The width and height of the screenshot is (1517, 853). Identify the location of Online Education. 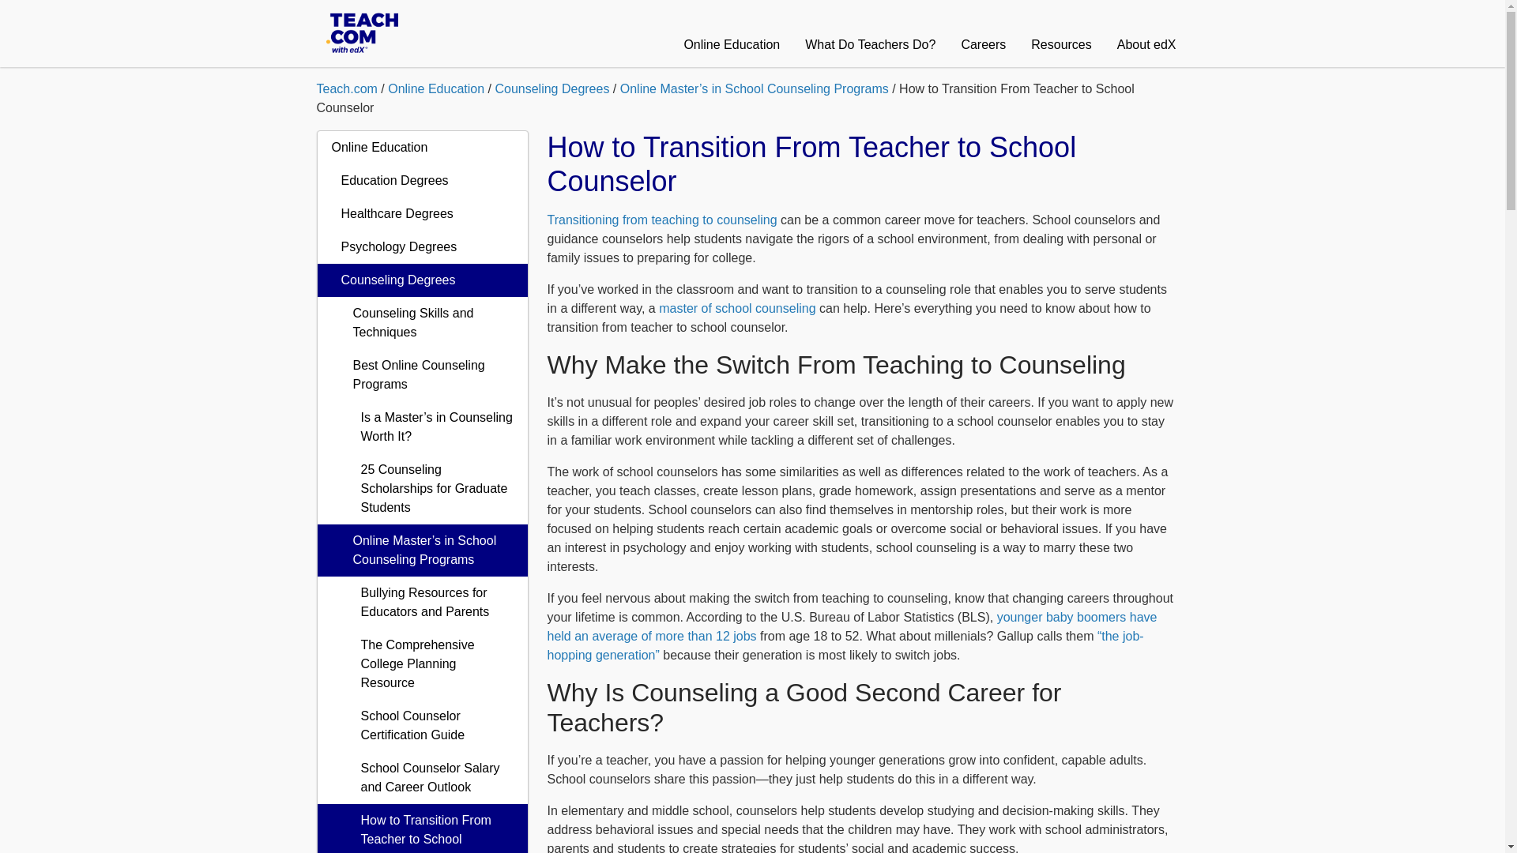
(731, 33).